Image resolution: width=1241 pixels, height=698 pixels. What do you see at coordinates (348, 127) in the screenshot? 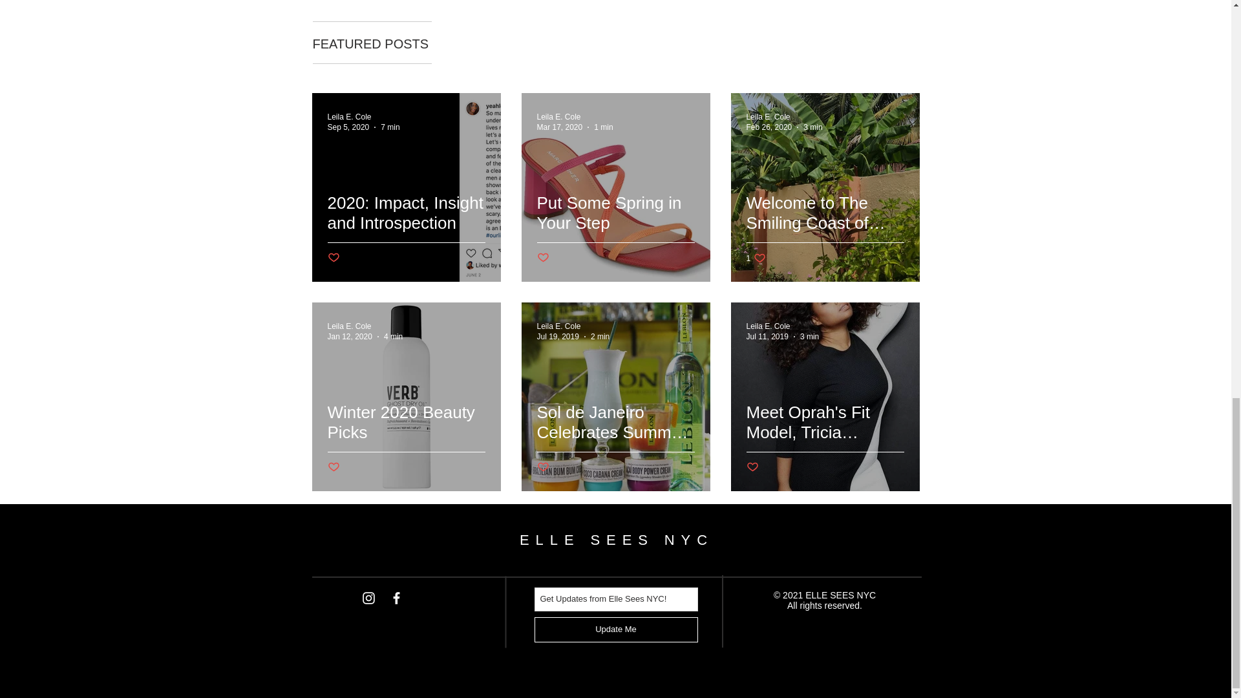
I see `Sep 5, 2020` at bounding box center [348, 127].